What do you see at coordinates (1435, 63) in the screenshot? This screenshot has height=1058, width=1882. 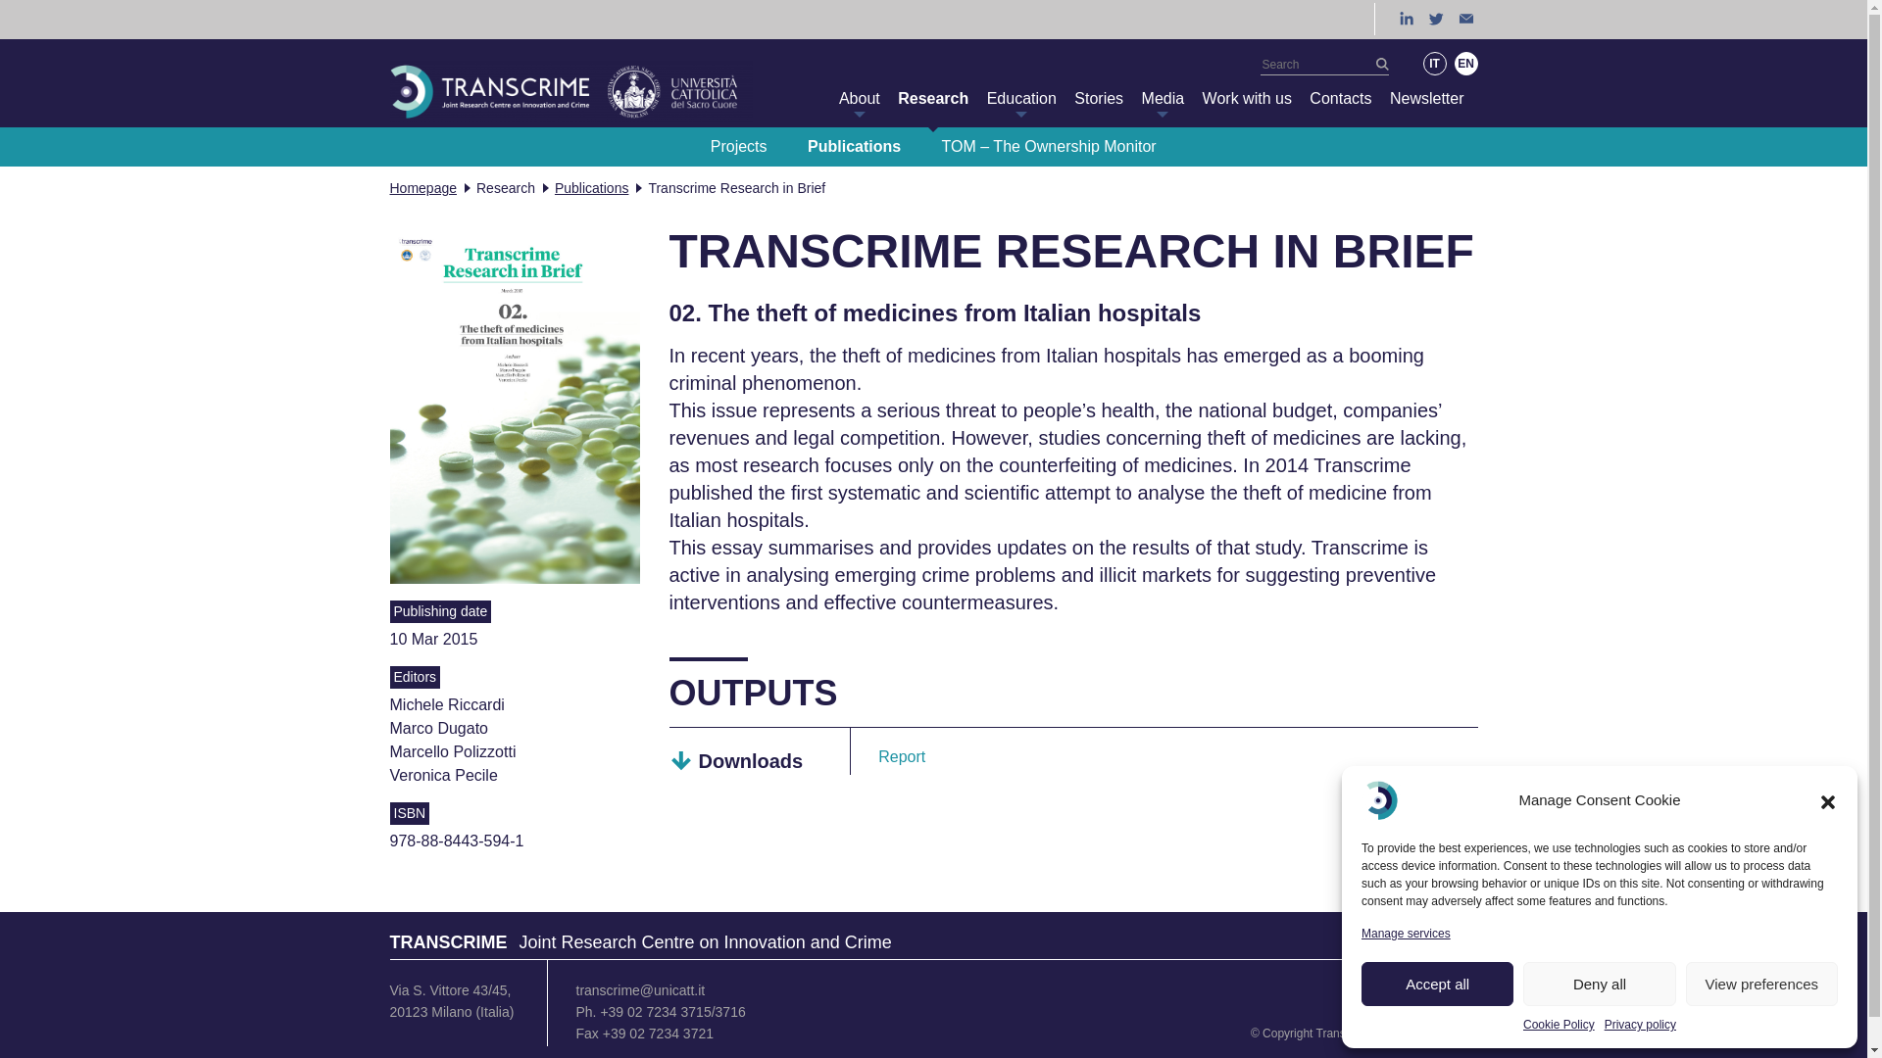 I see `IT` at bounding box center [1435, 63].